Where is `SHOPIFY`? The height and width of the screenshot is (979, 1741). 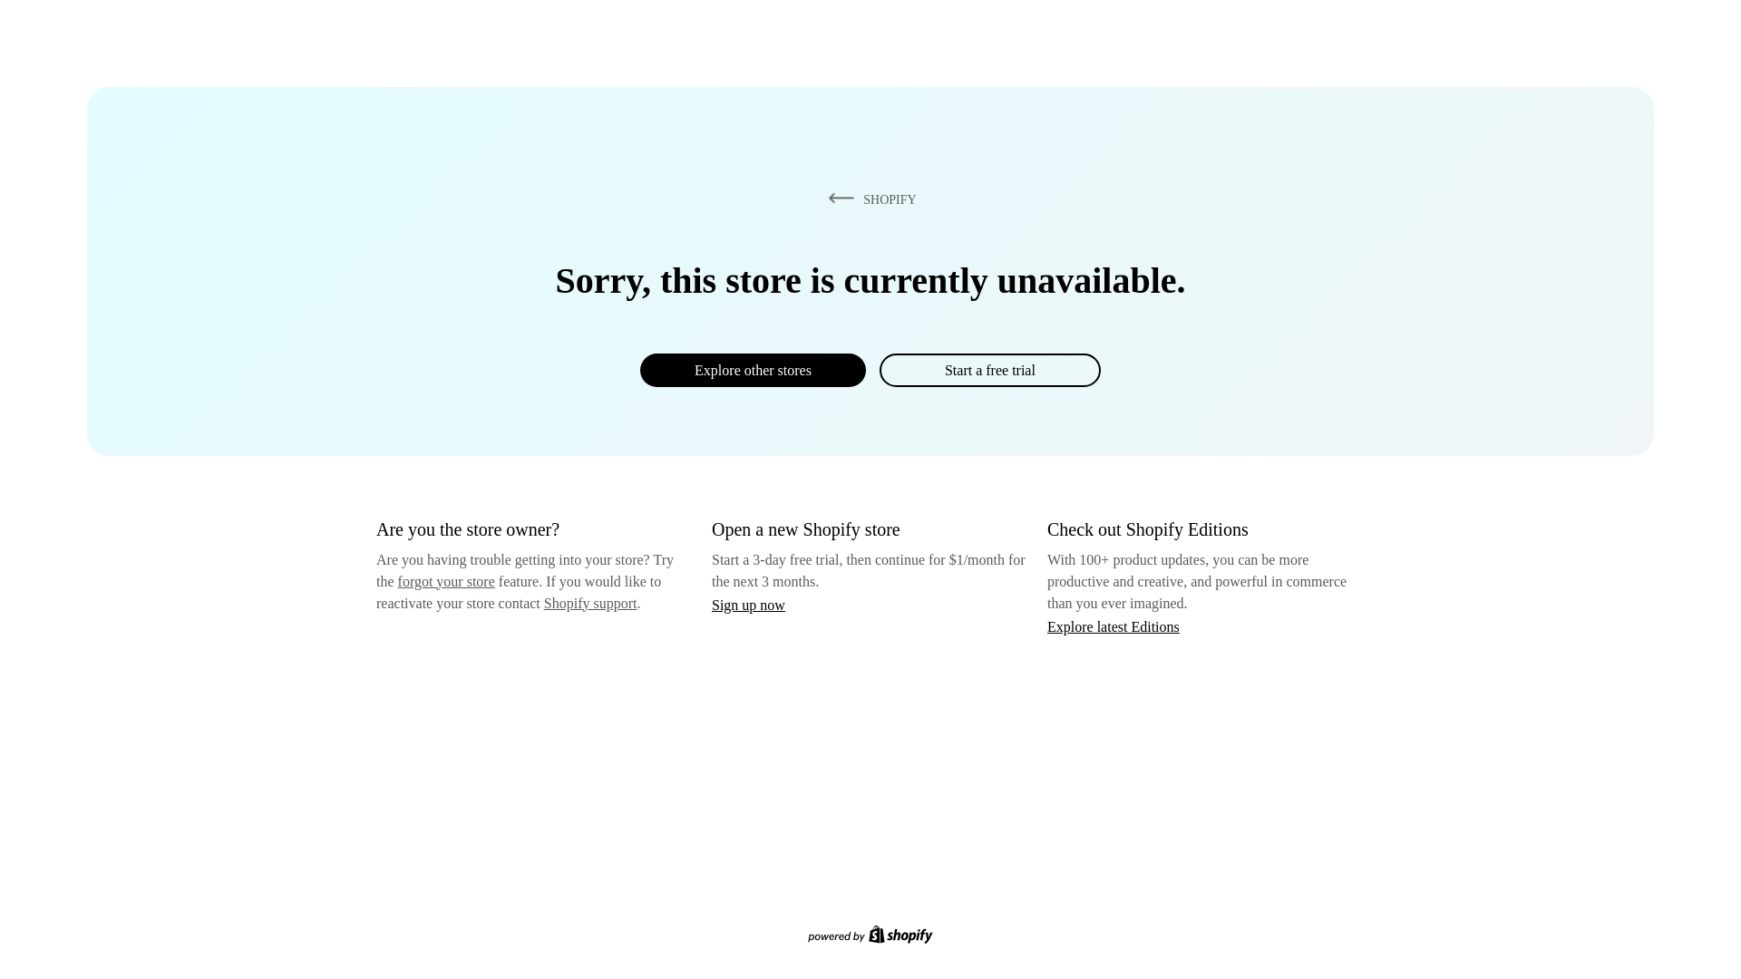 SHOPIFY is located at coordinates (869, 199).